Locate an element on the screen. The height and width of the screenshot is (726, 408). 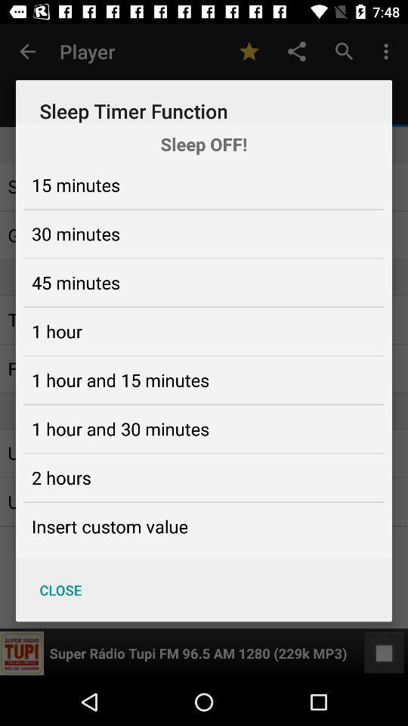
turn on item above the 1 hour icon is located at coordinates (76, 282).